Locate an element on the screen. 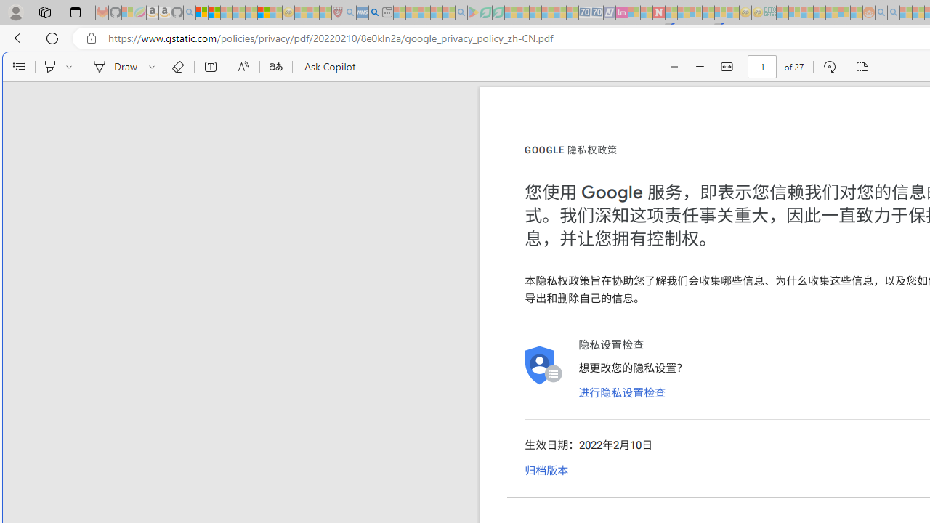 The image size is (930, 523). Zoom out (Ctrl+Minus key) is located at coordinates (674, 67).